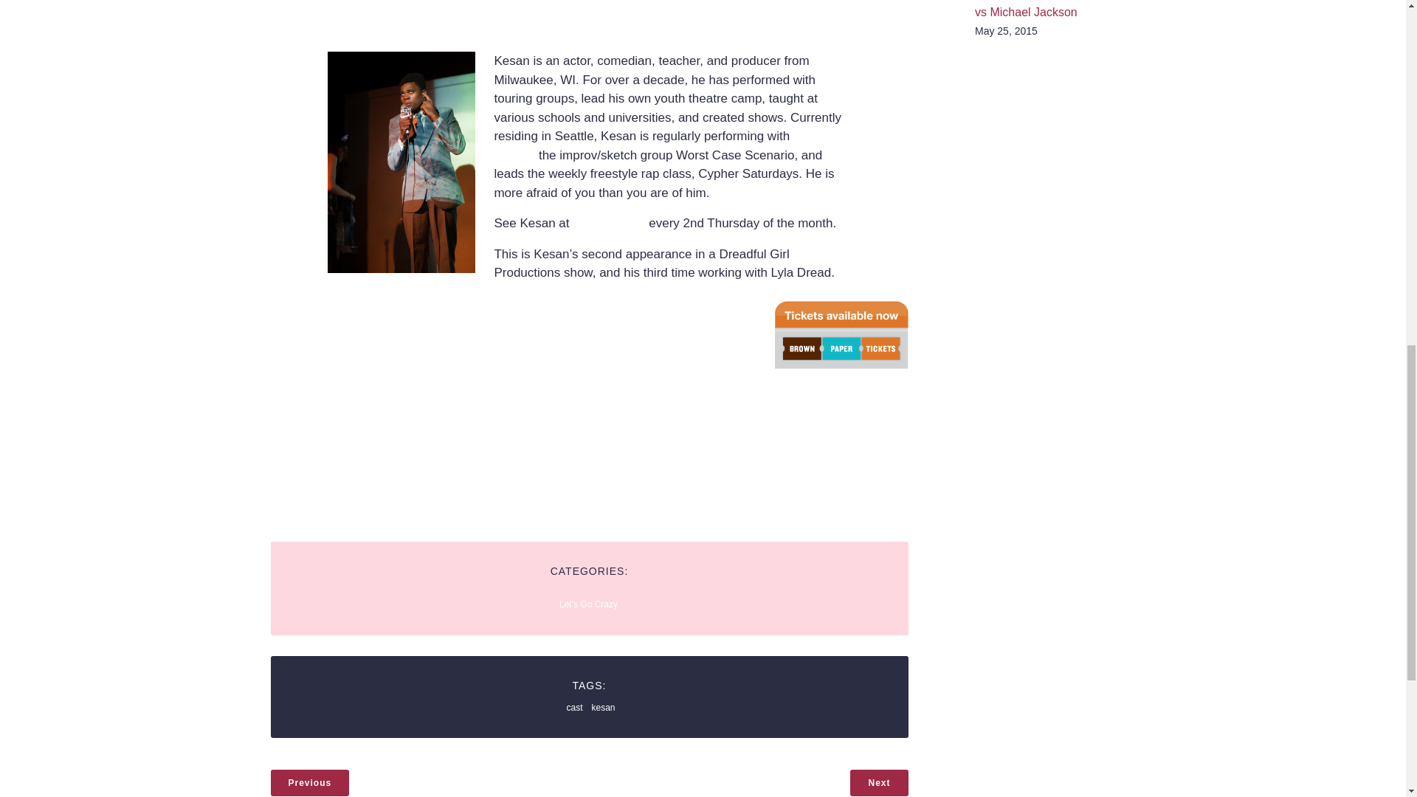 The image size is (1417, 797). I want to click on kesan, so click(602, 707).